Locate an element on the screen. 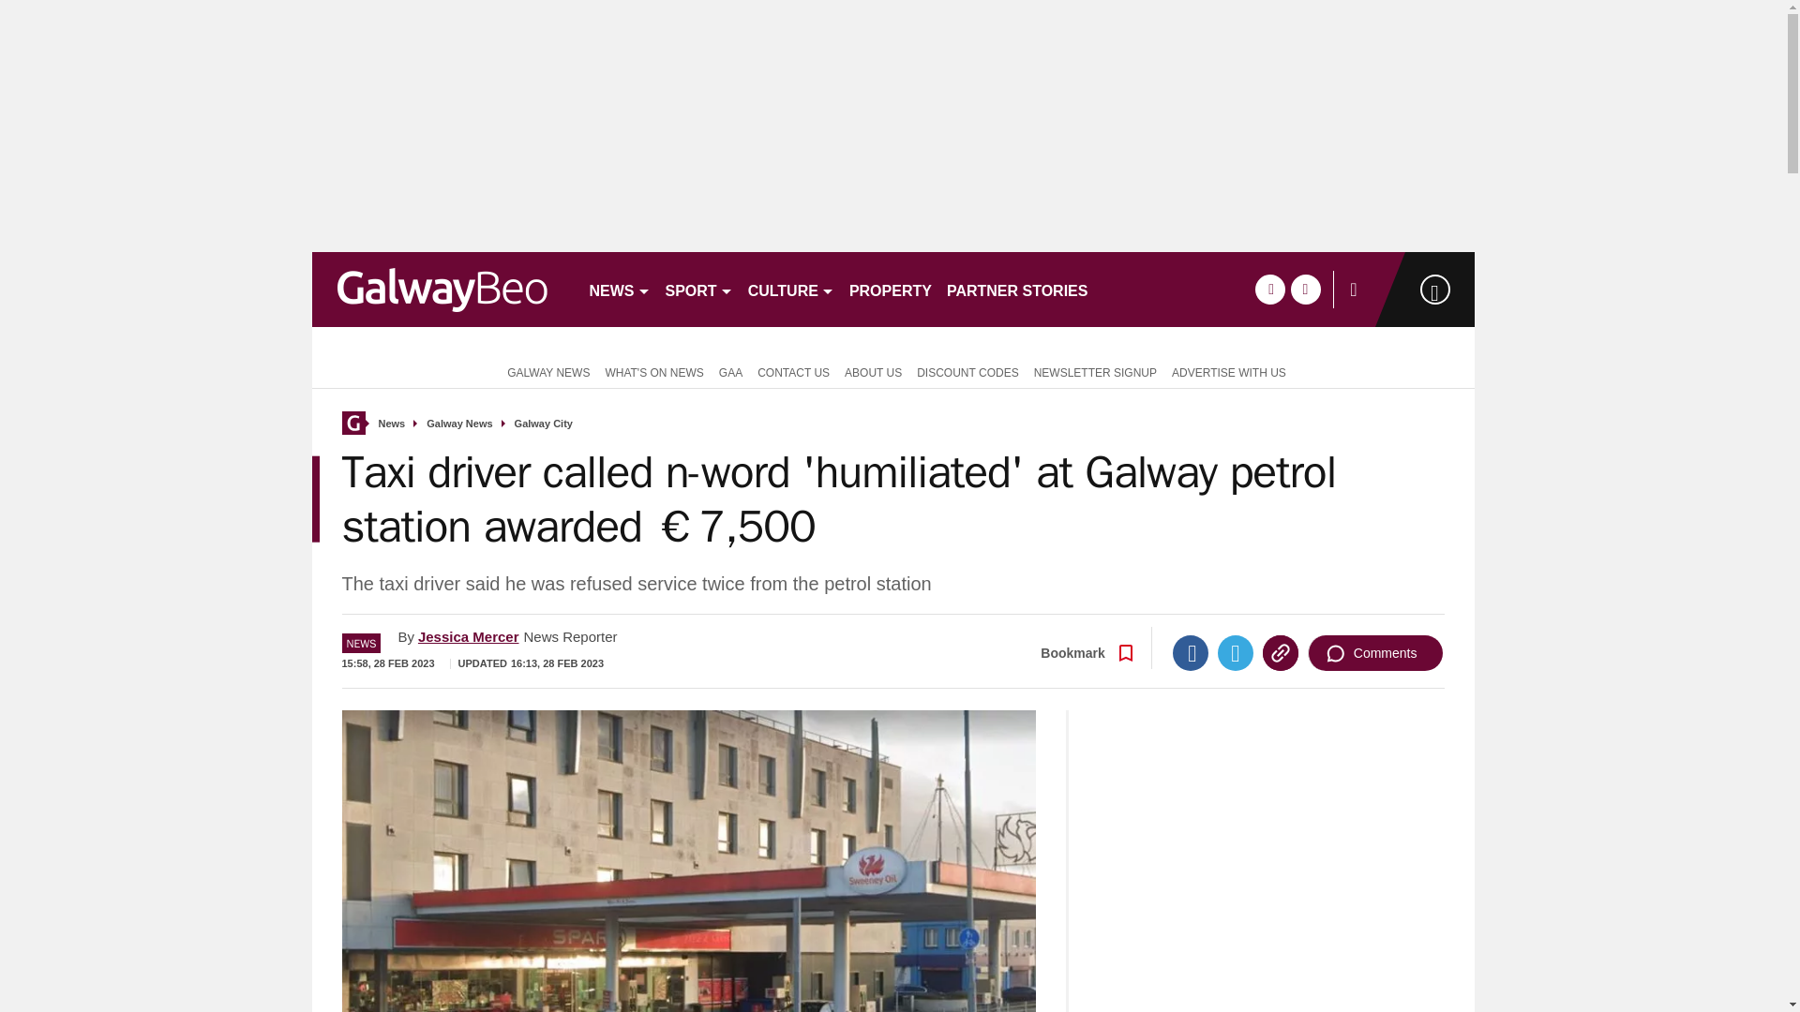 The width and height of the screenshot is (1800, 1012). News is located at coordinates (392, 424).